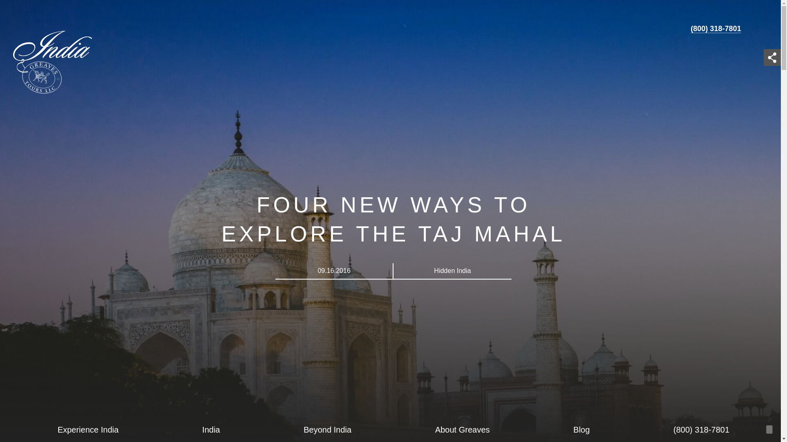  What do you see at coordinates (581, 430) in the screenshot?
I see `Blog` at bounding box center [581, 430].